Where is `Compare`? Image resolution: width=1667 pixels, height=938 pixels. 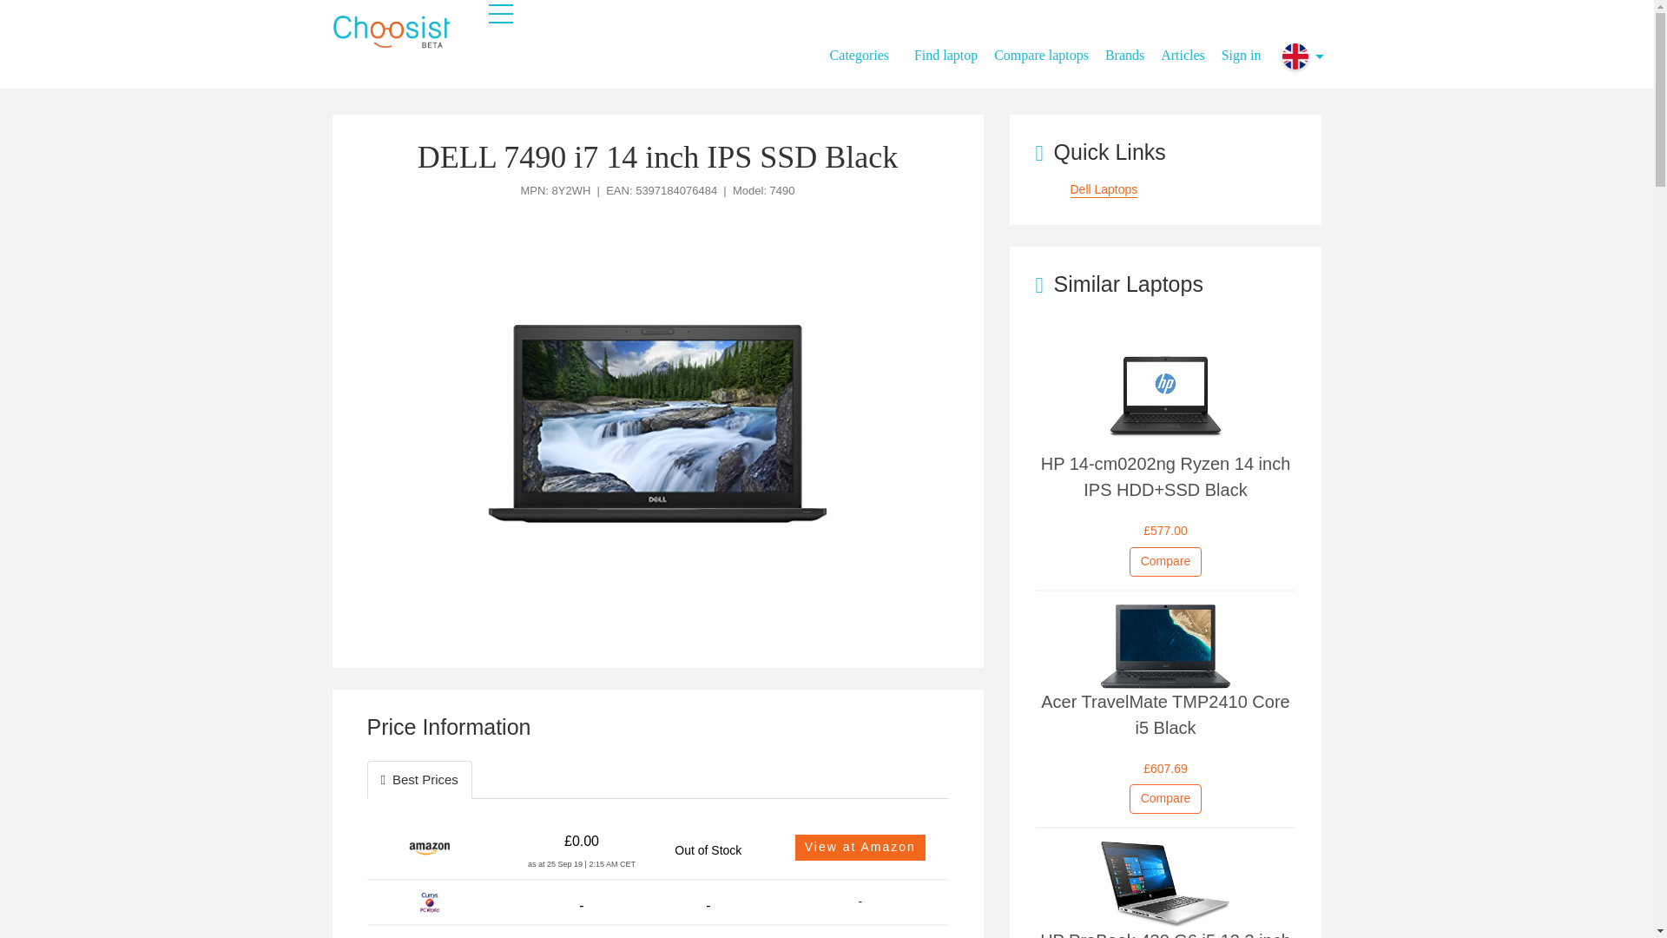
Compare is located at coordinates (1165, 799).